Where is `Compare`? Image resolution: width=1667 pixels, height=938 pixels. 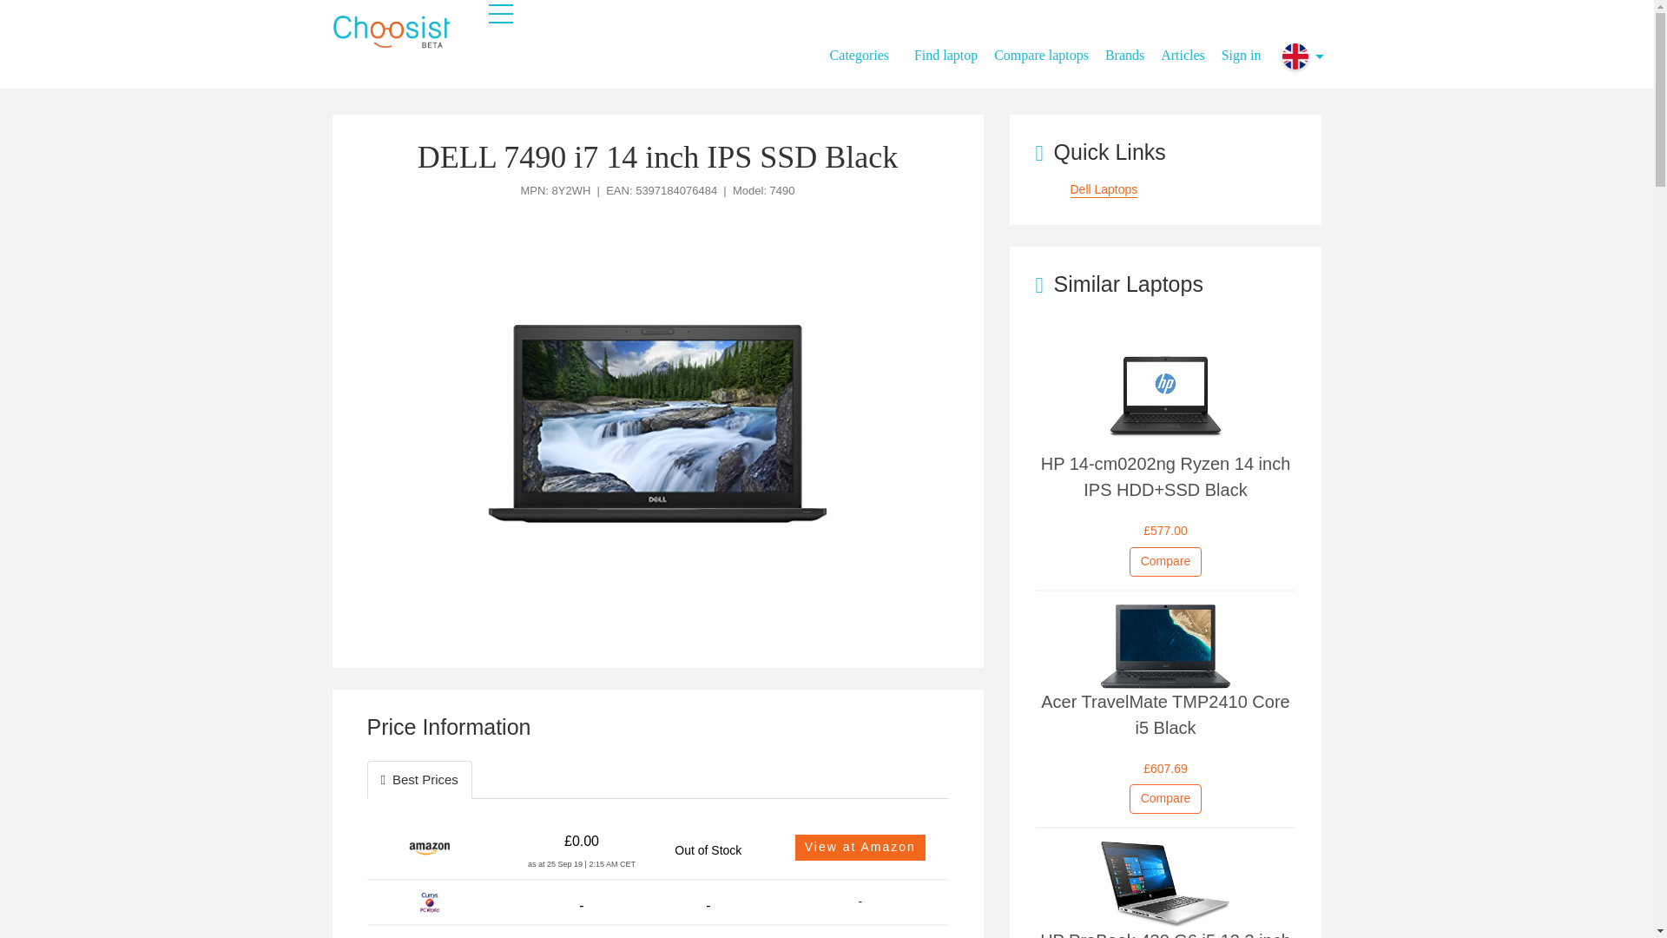
Compare is located at coordinates (1165, 799).